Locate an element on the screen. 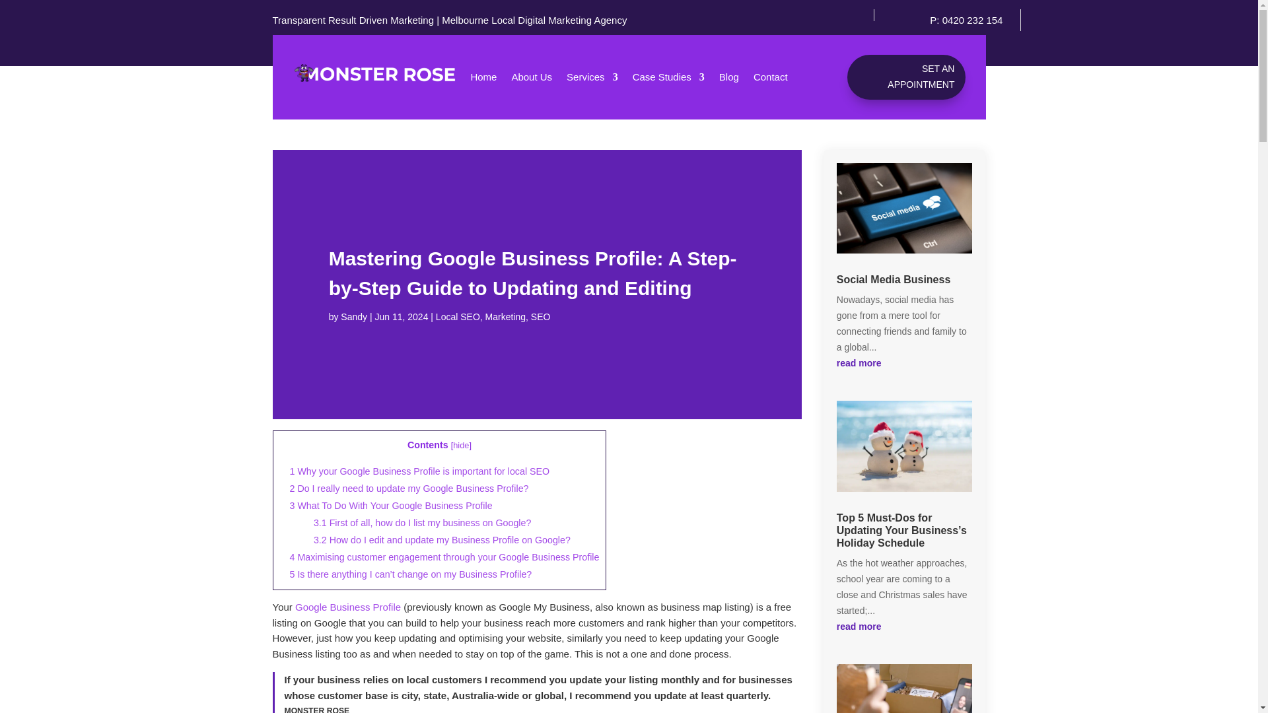 The image size is (1268, 713). Posts by Sandy is located at coordinates (354, 317).